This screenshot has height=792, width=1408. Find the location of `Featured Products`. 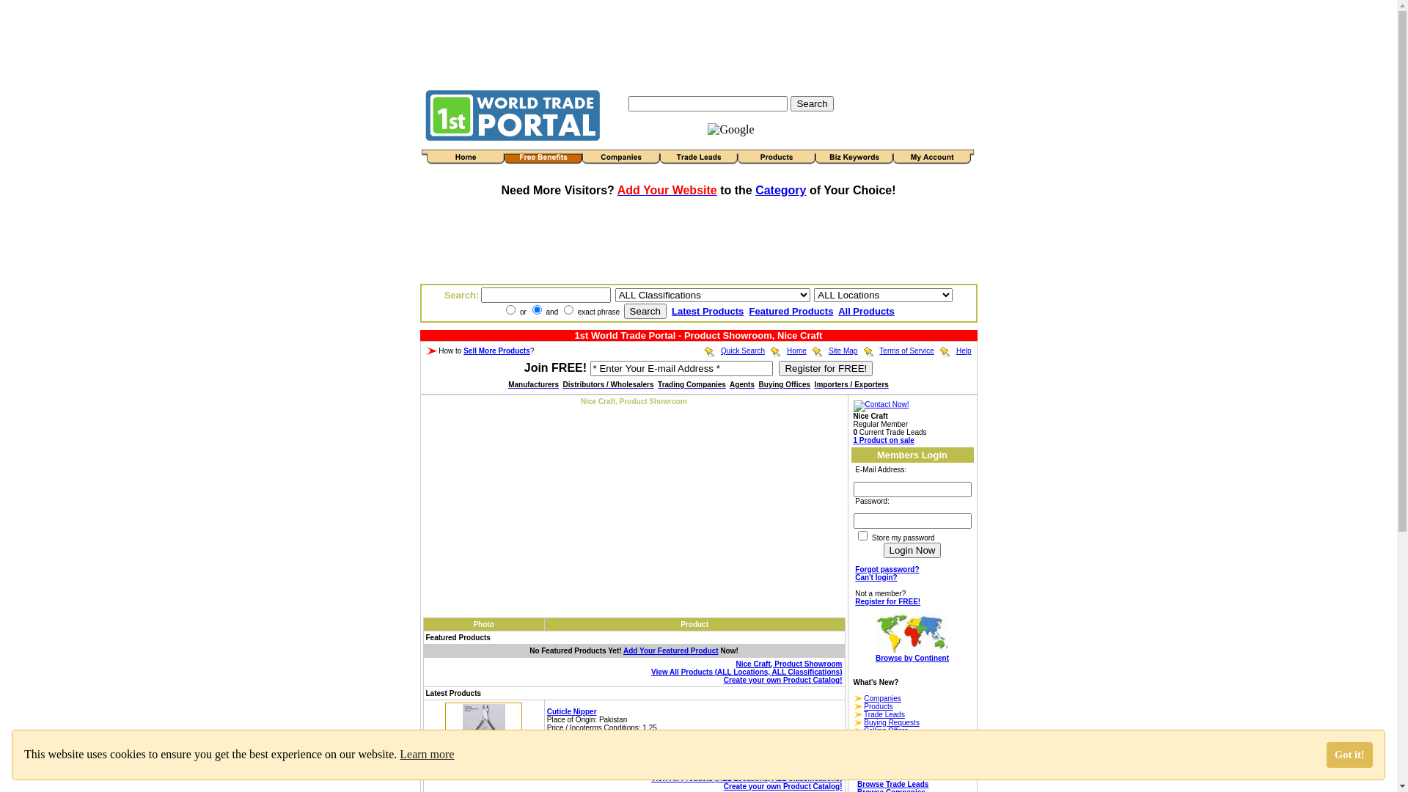

Featured Products is located at coordinates (792, 311).